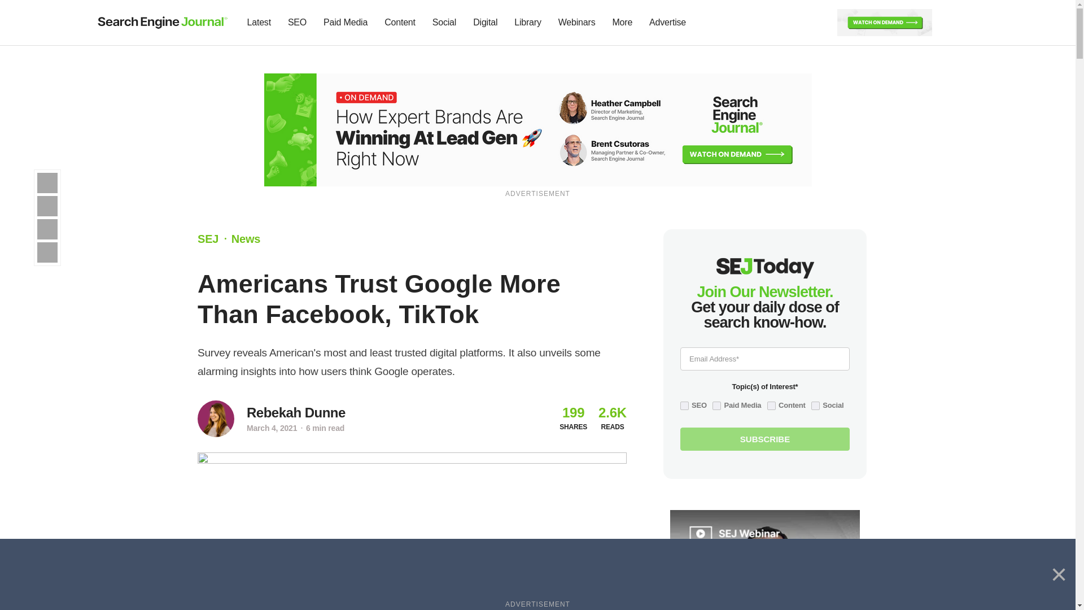 The width and height of the screenshot is (1084, 610). I want to click on Register Now, so click(884, 21).